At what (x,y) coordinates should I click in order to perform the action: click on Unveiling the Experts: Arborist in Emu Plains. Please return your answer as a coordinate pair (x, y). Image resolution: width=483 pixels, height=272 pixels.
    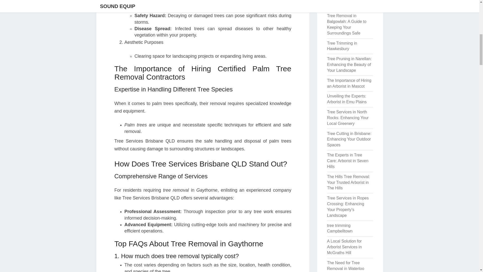
    Looking at the image, I should click on (347, 99).